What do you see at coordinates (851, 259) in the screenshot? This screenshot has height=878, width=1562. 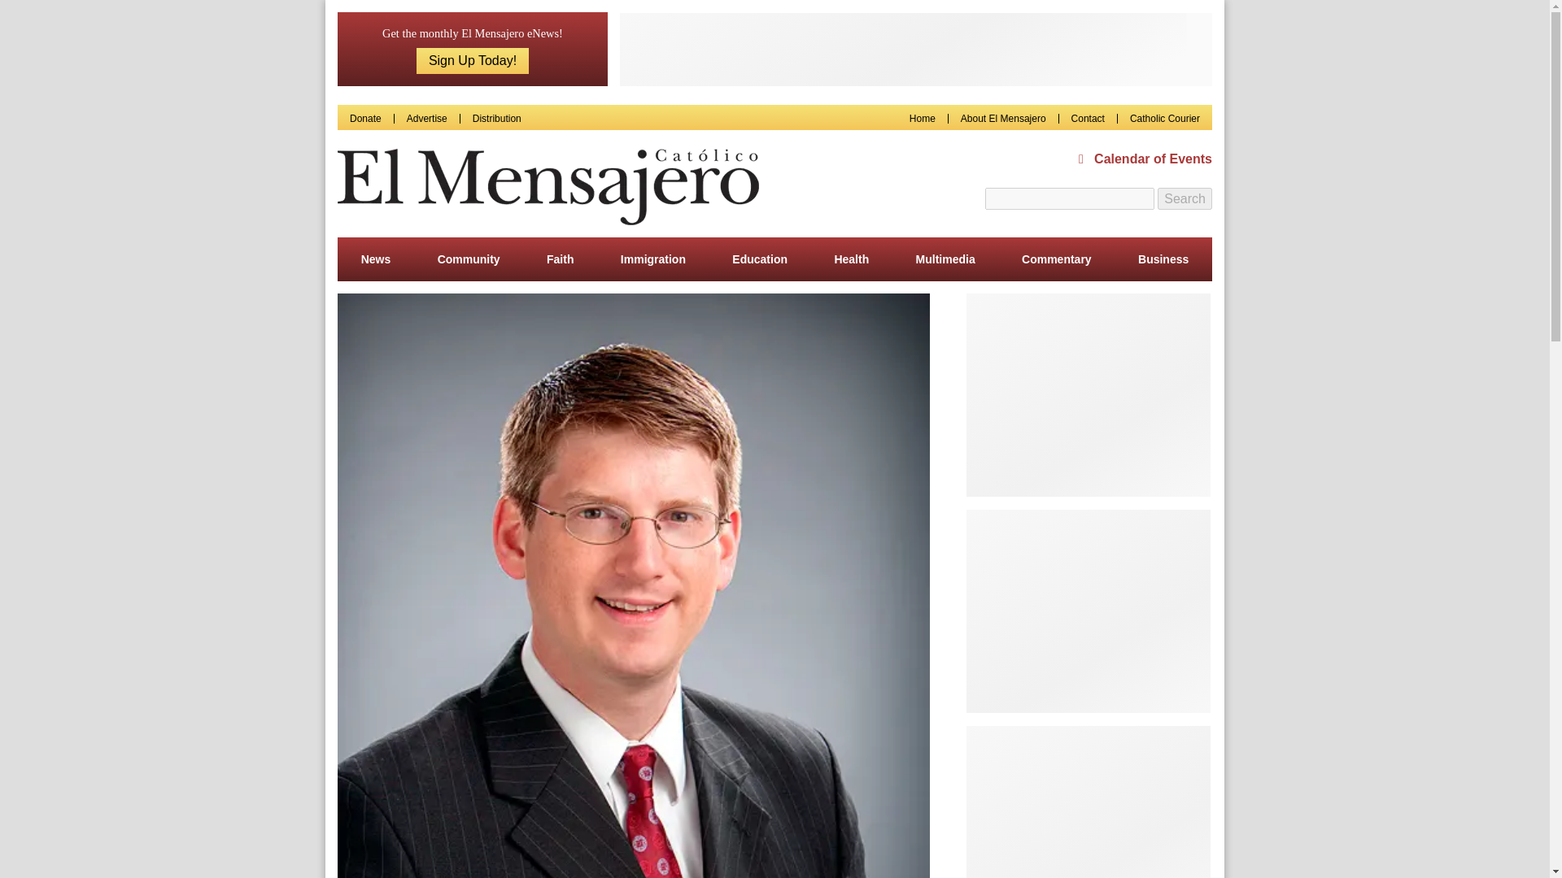 I see `Health` at bounding box center [851, 259].